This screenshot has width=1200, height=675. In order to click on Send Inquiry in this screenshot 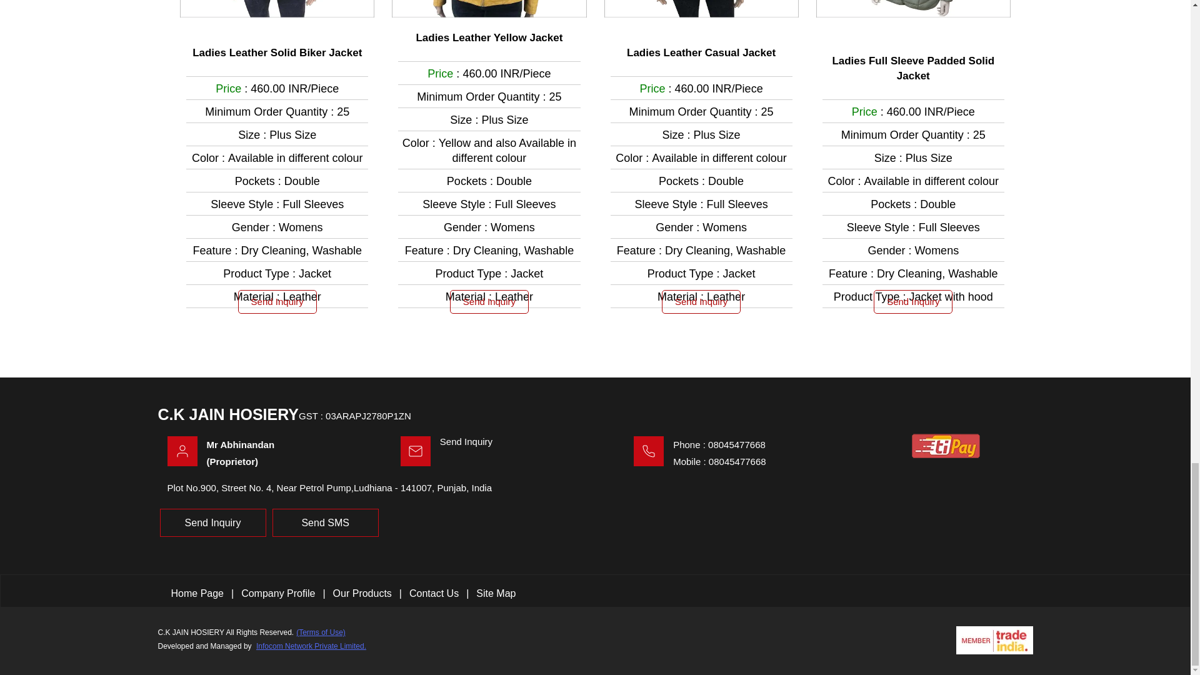, I will do `click(277, 302)`.